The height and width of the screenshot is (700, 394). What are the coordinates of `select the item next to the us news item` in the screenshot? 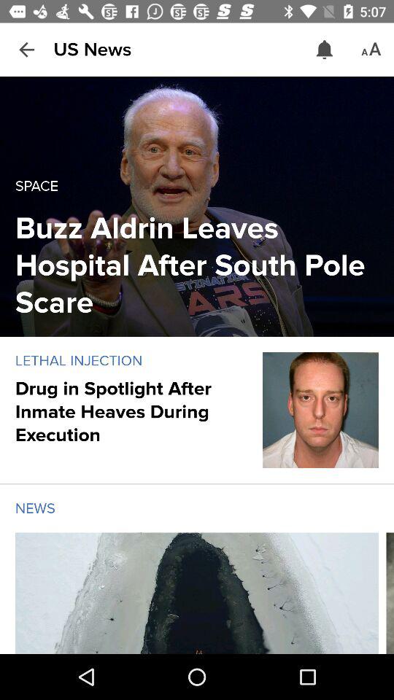 It's located at (324, 50).